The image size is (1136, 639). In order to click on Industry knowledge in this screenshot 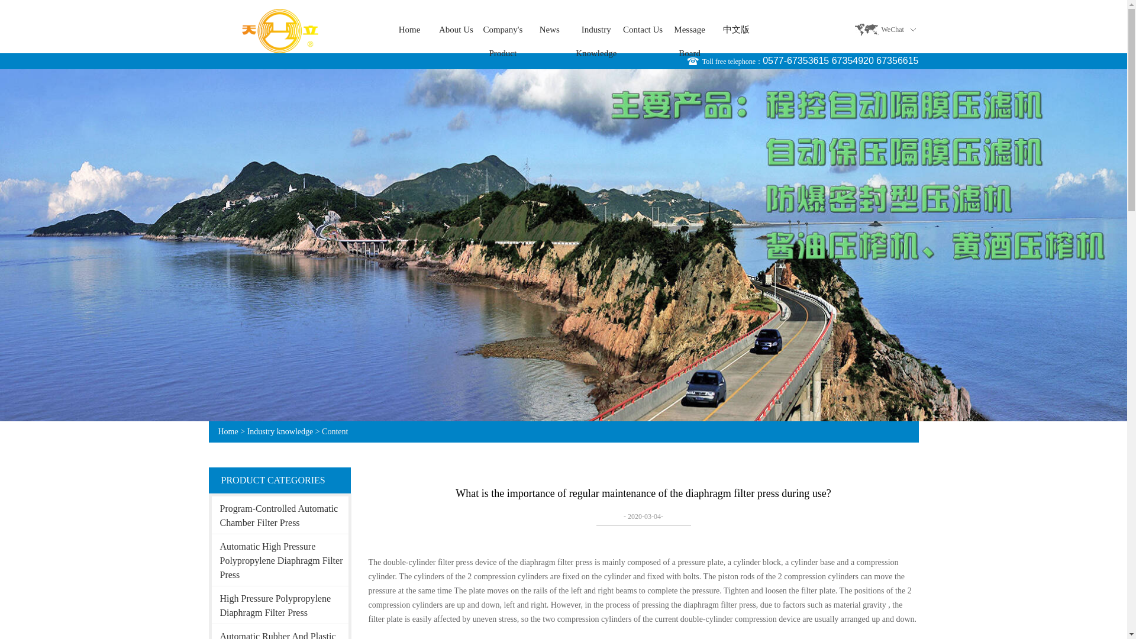, I will do `click(280, 431)`.